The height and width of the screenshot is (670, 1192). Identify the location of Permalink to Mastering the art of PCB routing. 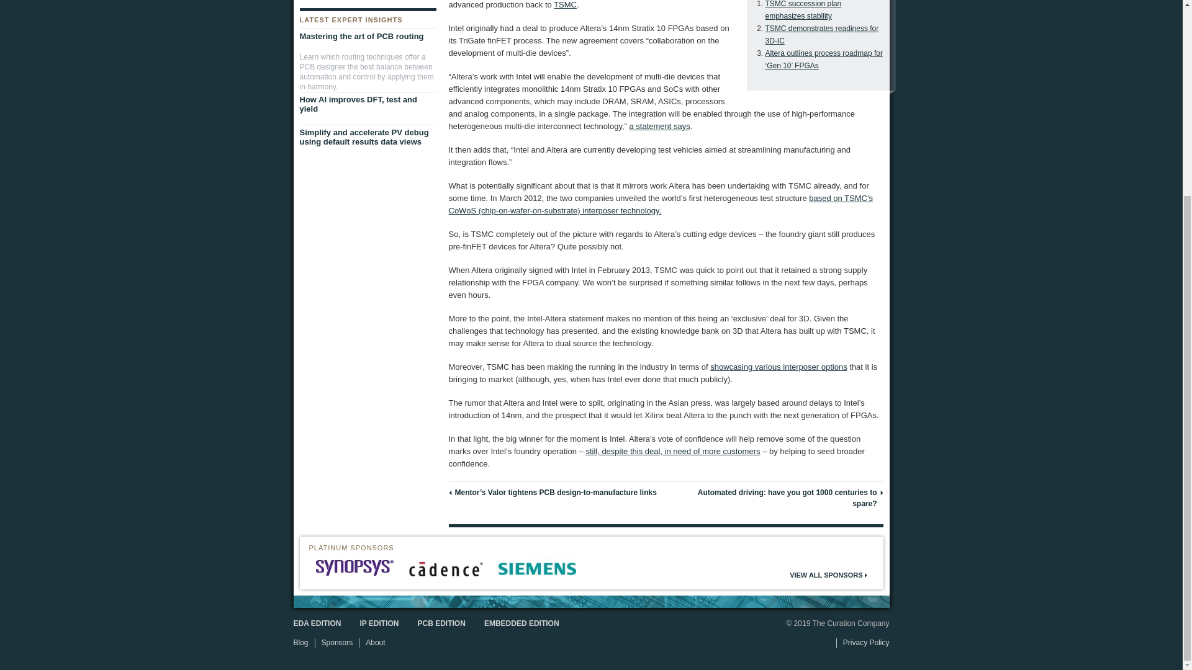
(364, 37).